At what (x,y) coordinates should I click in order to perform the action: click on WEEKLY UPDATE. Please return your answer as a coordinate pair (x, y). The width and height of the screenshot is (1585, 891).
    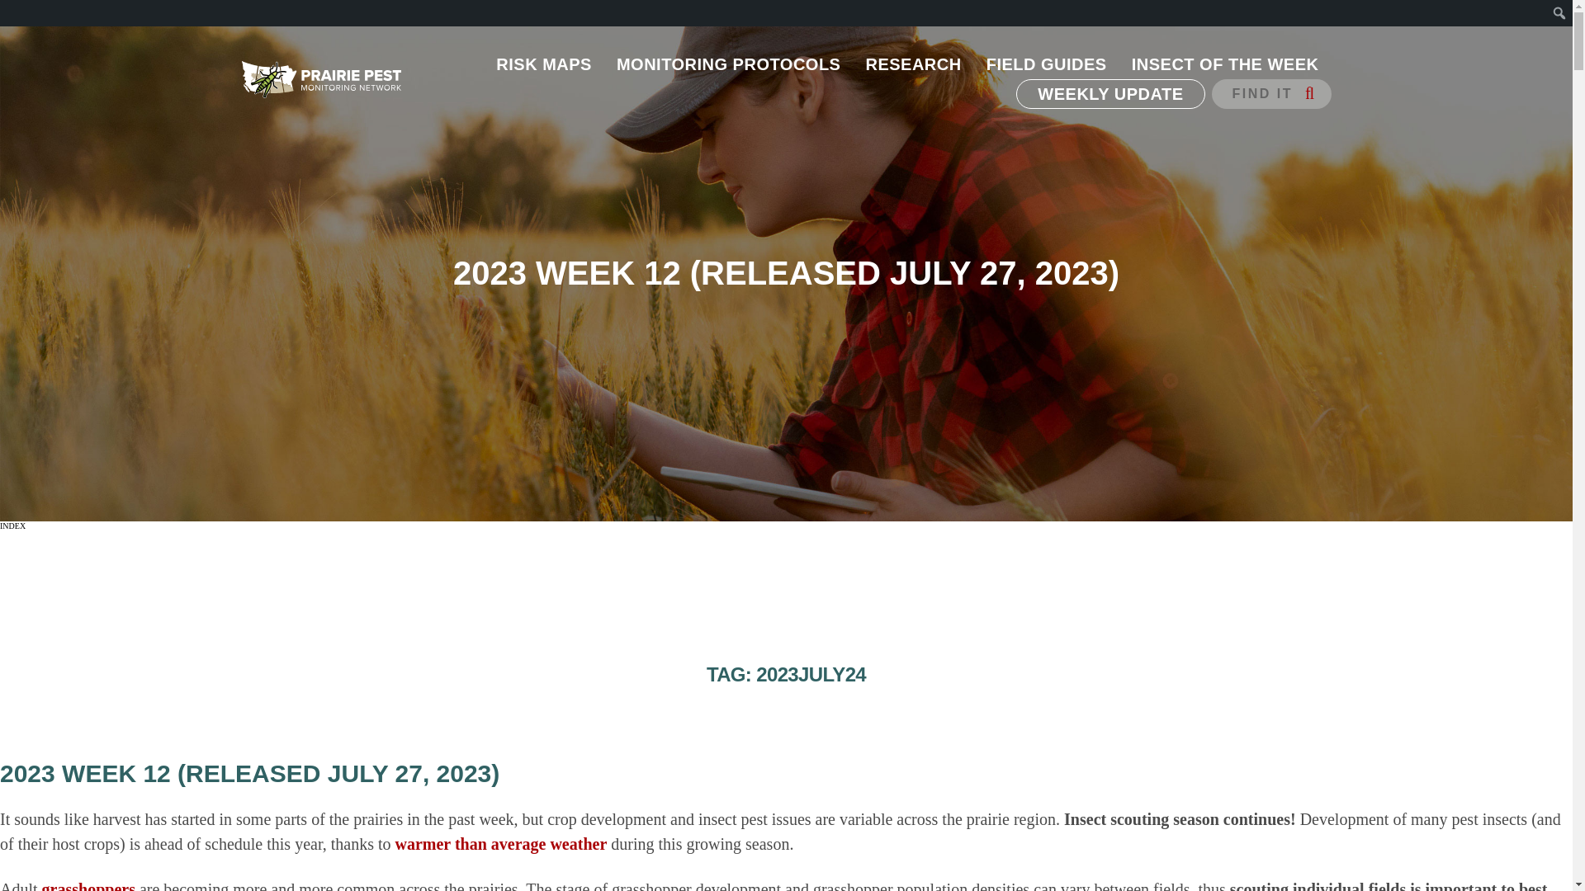
    Looking at the image, I should click on (1109, 94).